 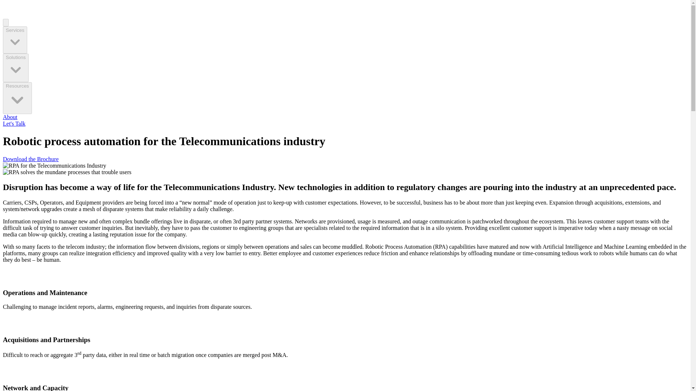 What do you see at coordinates (15, 67) in the screenshot?
I see `Solutions` at bounding box center [15, 67].